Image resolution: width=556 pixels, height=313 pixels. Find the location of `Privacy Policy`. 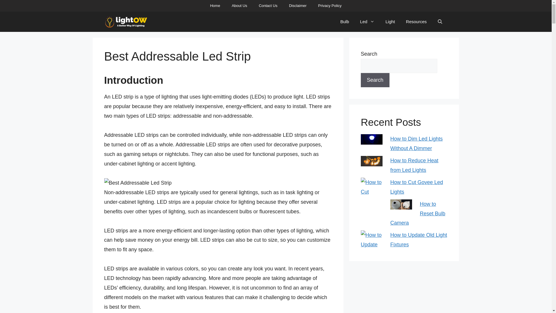

Privacy Policy is located at coordinates (330, 6).